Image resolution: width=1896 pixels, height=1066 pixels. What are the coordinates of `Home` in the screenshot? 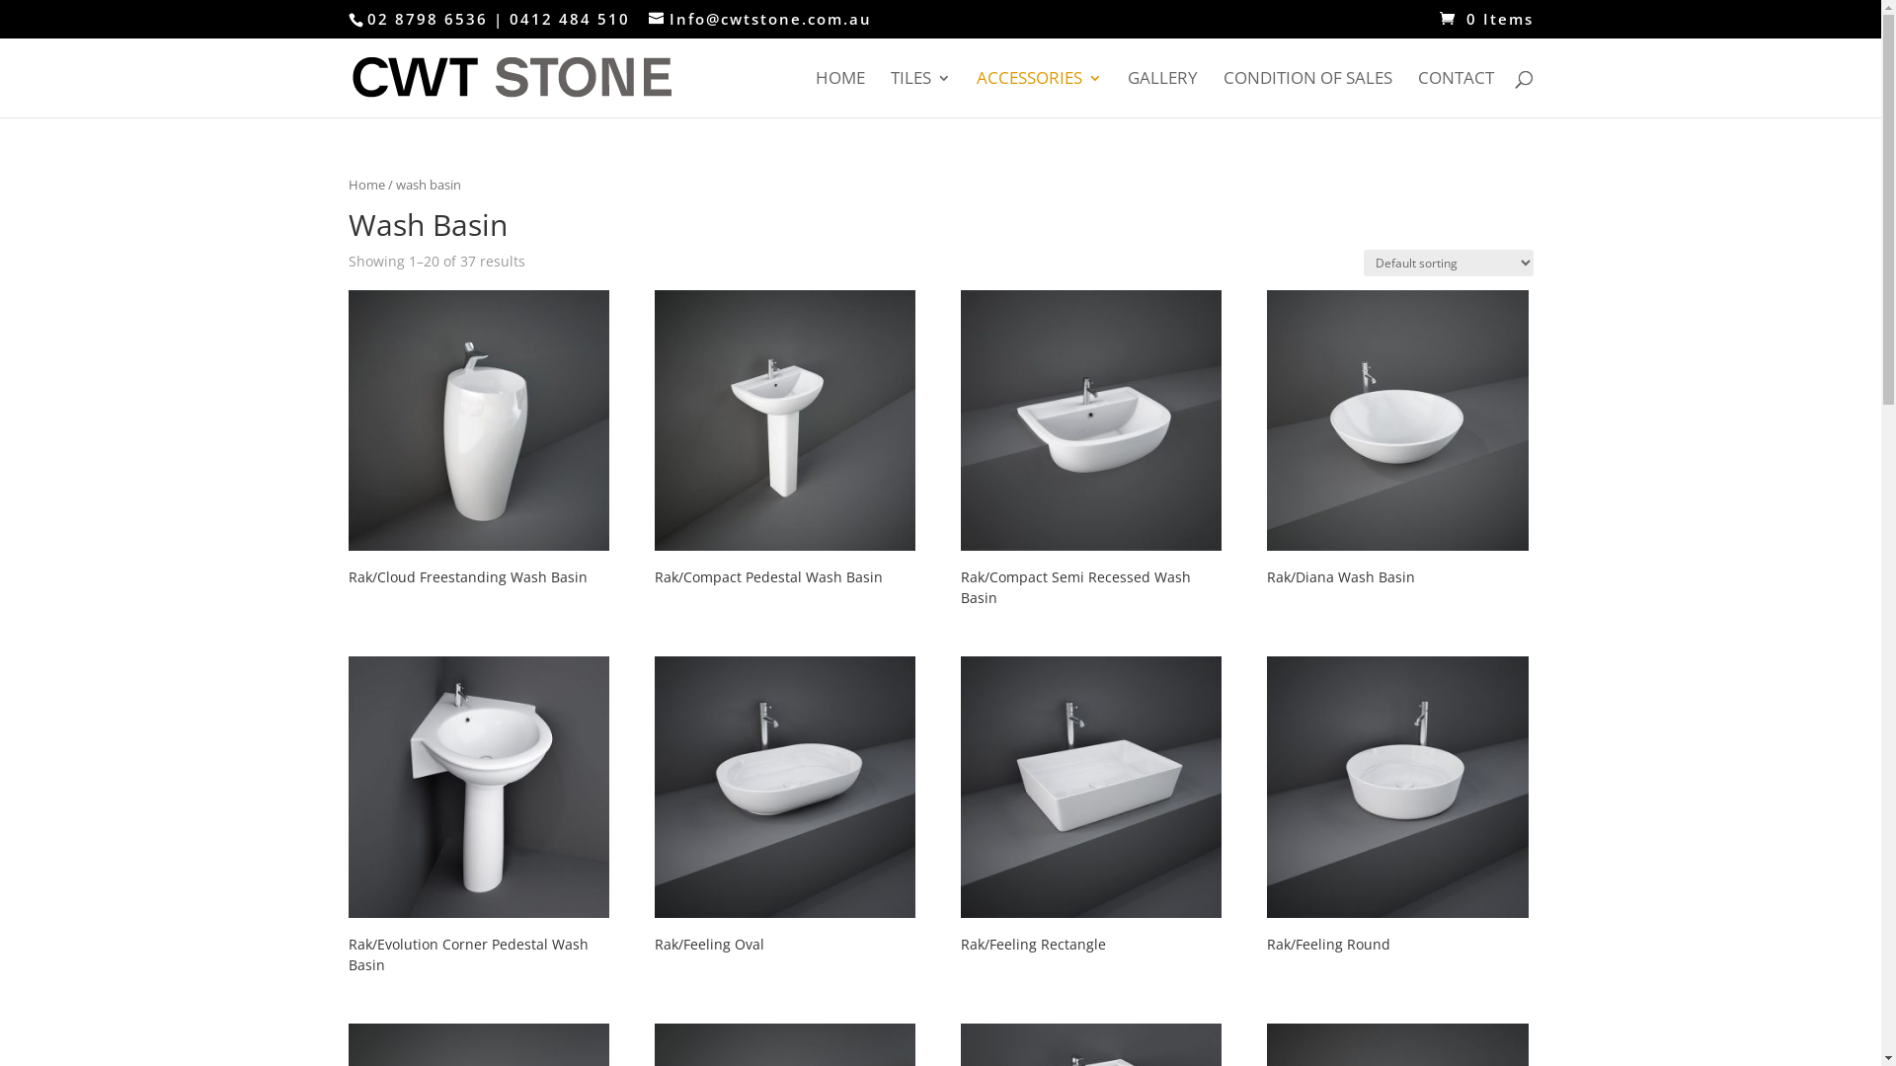 It's located at (365, 185).